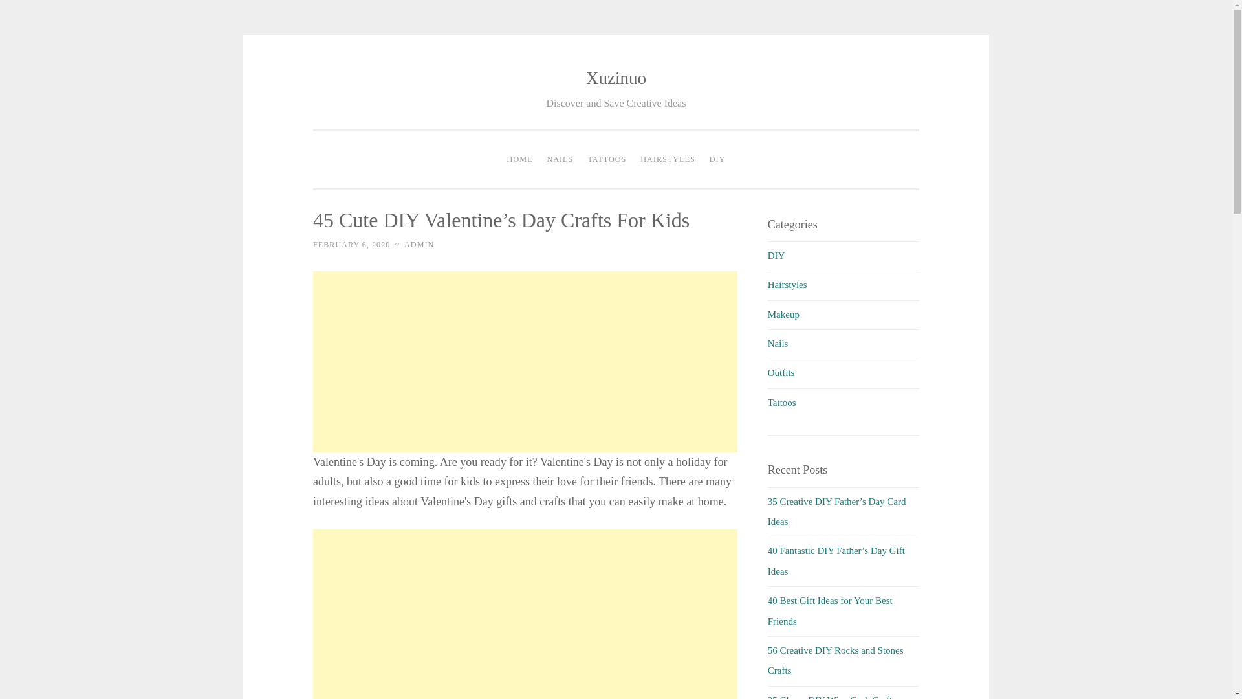  Describe the element at coordinates (342, 79) in the screenshot. I see `Skip to content` at that location.